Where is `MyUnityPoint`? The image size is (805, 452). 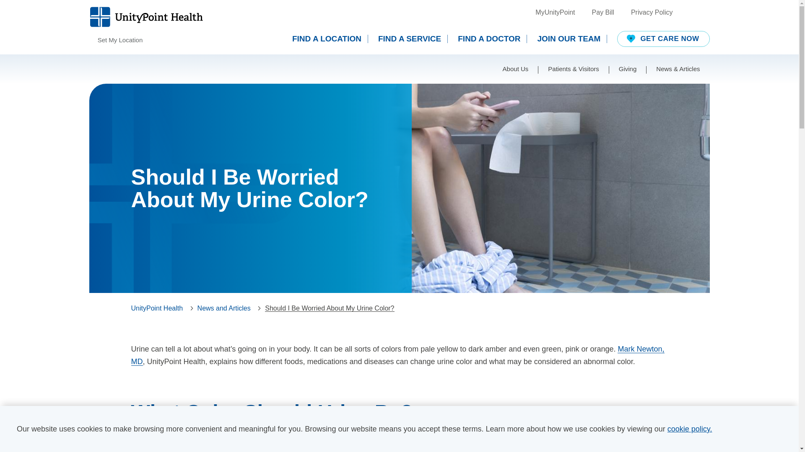 MyUnityPoint is located at coordinates (555, 13).